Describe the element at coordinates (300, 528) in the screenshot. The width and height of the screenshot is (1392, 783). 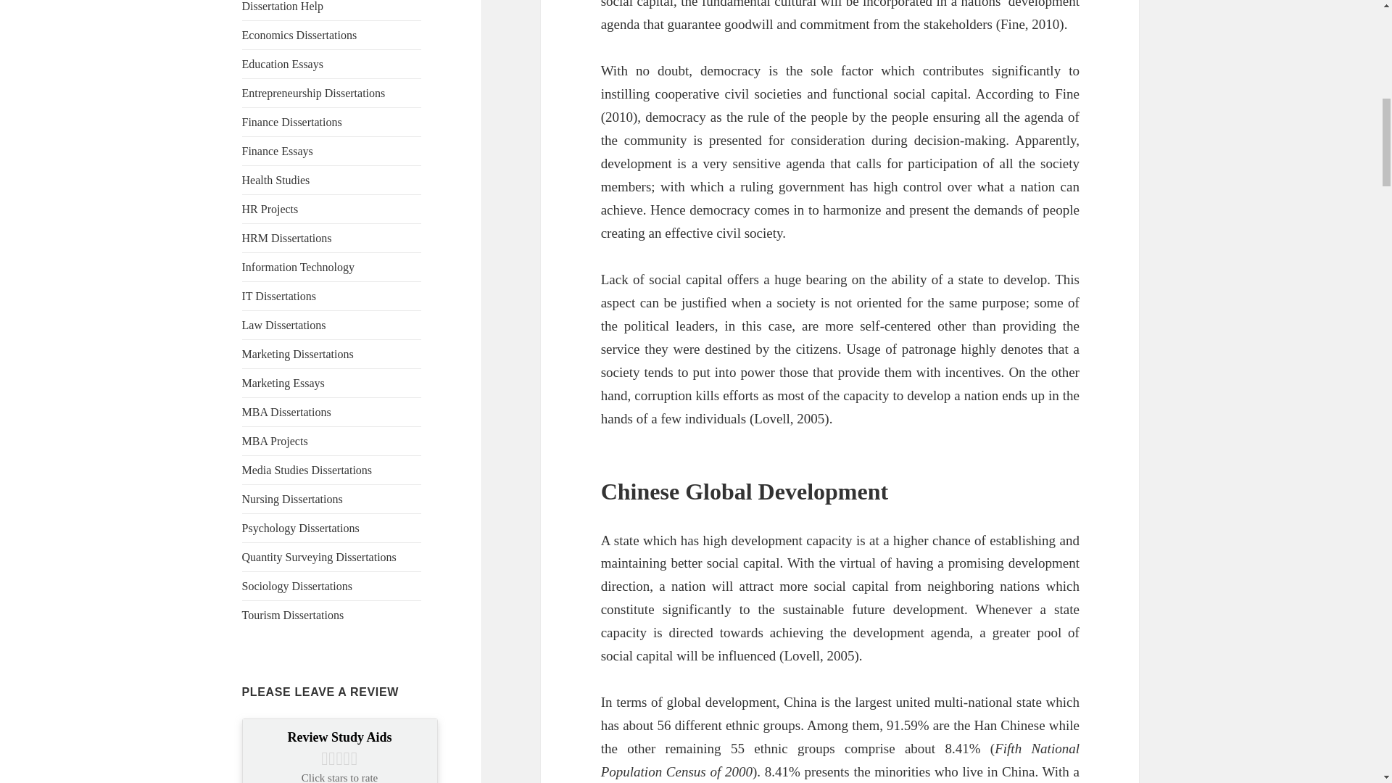
I see `Psychology Dissertations` at that location.